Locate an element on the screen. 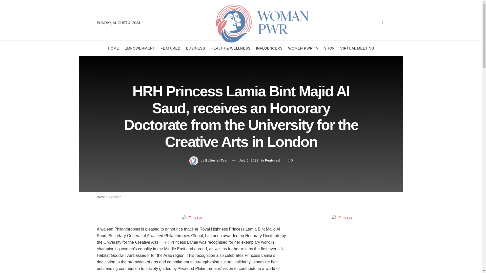 This screenshot has width=486, height=273. Home is located at coordinates (101, 197).